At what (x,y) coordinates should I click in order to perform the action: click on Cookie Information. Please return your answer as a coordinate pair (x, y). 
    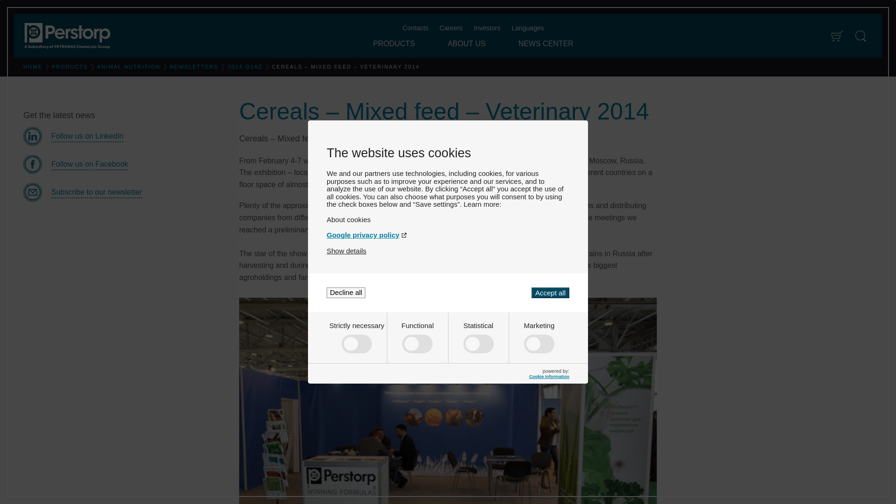
    Looking at the image, I should click on (549, 376).